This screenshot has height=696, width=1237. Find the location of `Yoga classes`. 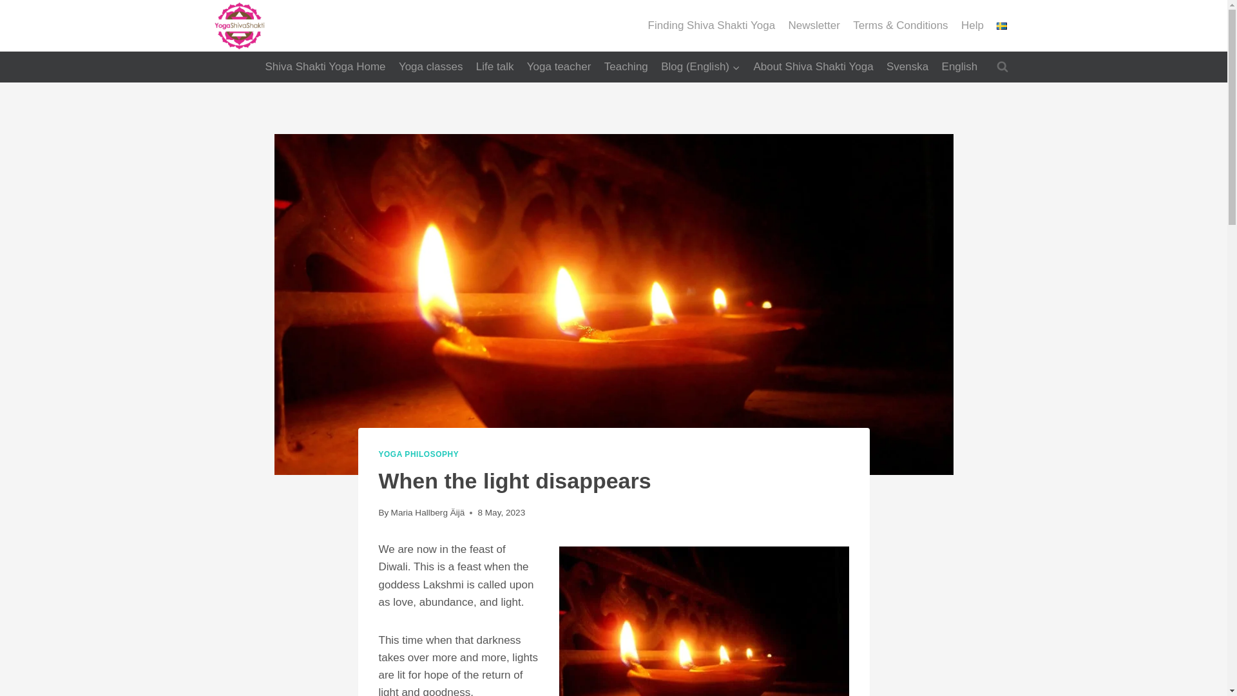

Yoga classes is located at coordinates (430, 67).